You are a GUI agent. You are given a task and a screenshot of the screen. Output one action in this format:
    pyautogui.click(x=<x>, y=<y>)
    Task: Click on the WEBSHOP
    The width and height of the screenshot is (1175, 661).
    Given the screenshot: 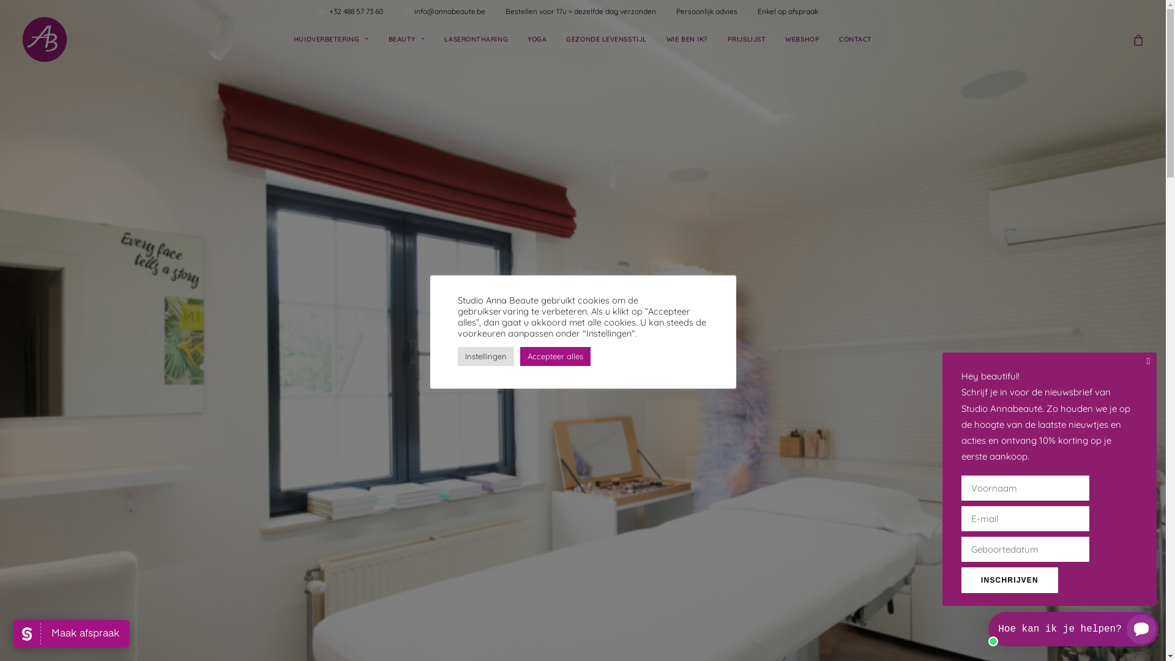 What is the action you would take?
    pyautogui.click(x=802, y=39)
    